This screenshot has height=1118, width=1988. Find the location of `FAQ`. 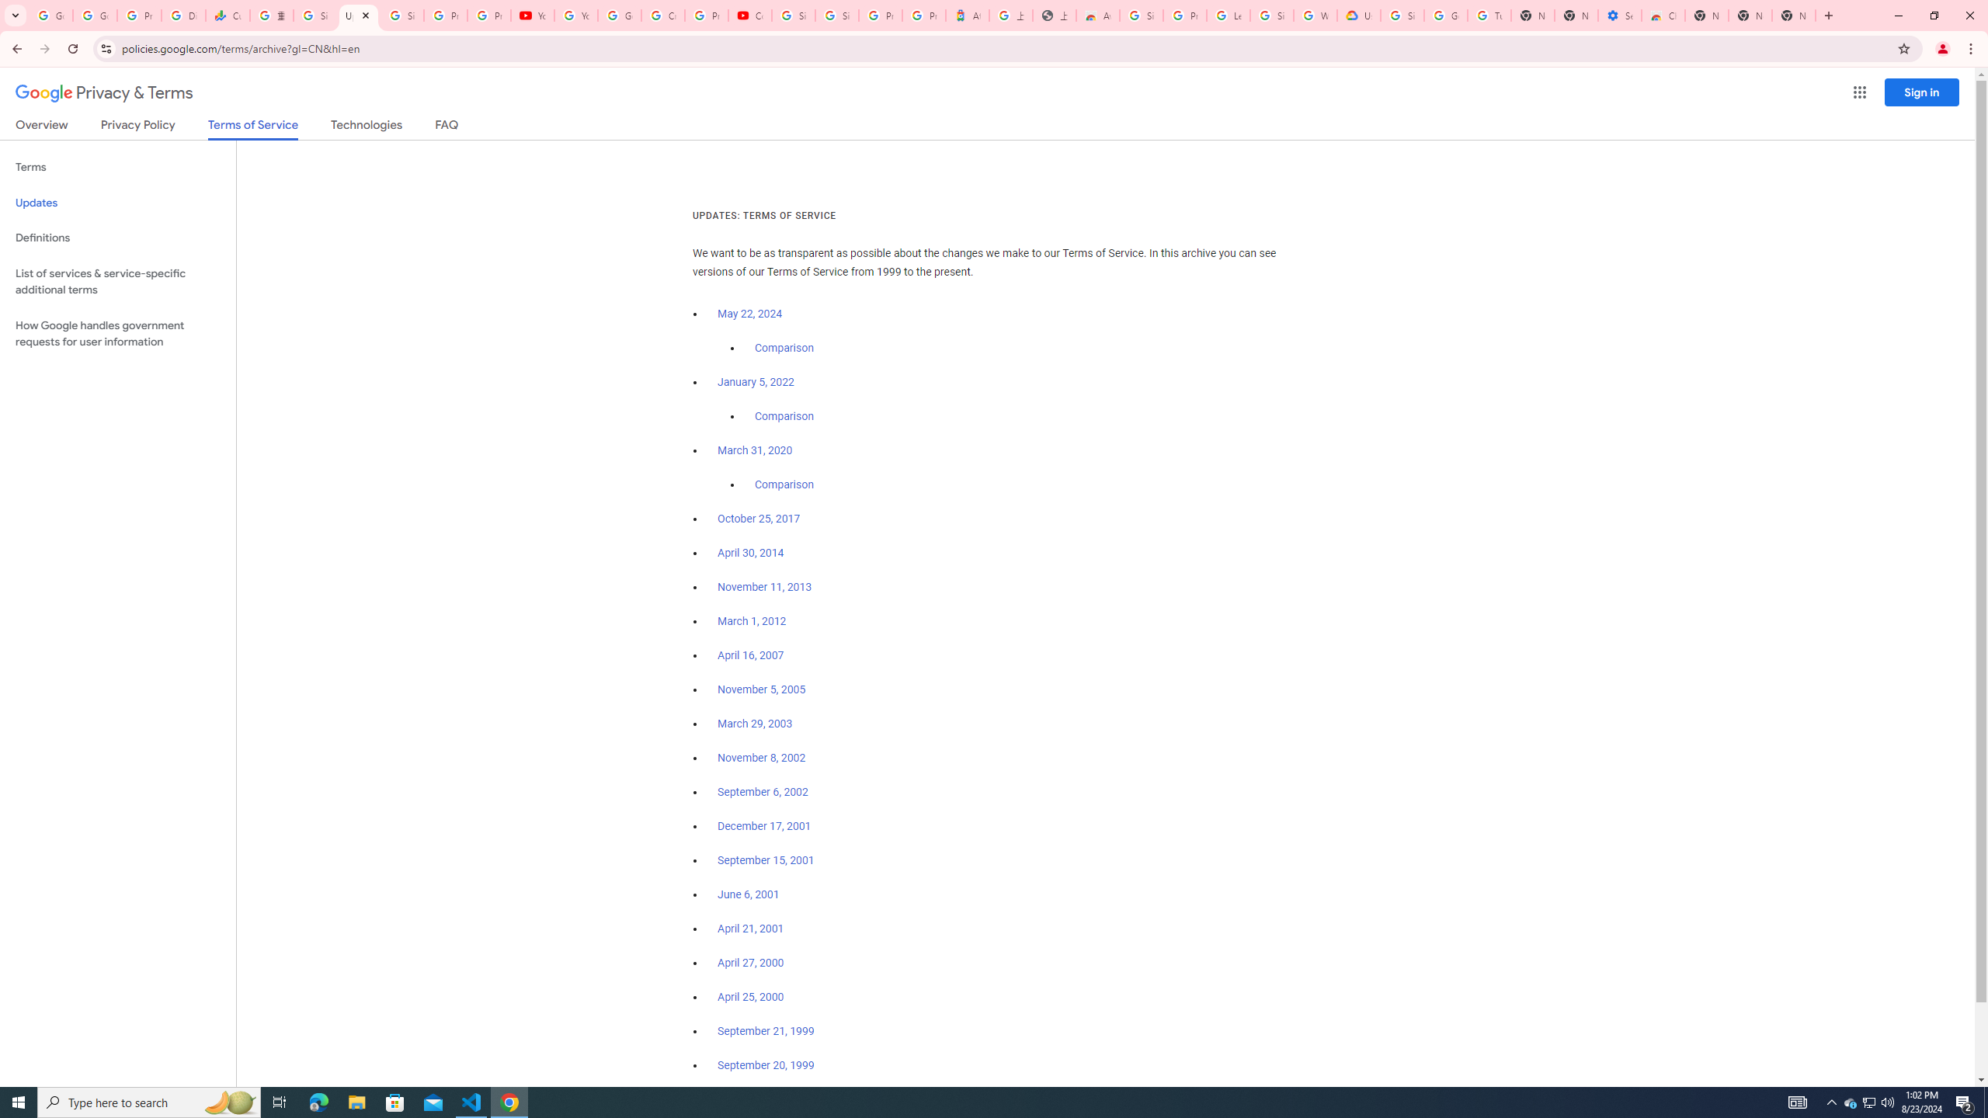

FAQ is located at coordinates (447, 127).